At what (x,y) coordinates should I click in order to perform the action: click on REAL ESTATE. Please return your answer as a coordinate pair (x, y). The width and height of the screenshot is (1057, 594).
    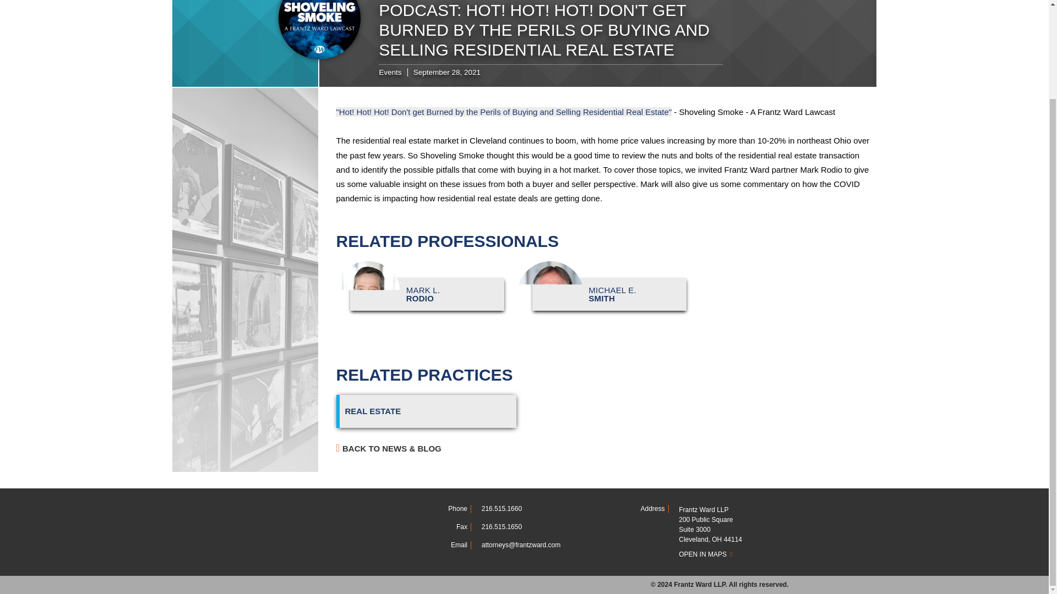
    Looking at the image, I should click on (603, 294).